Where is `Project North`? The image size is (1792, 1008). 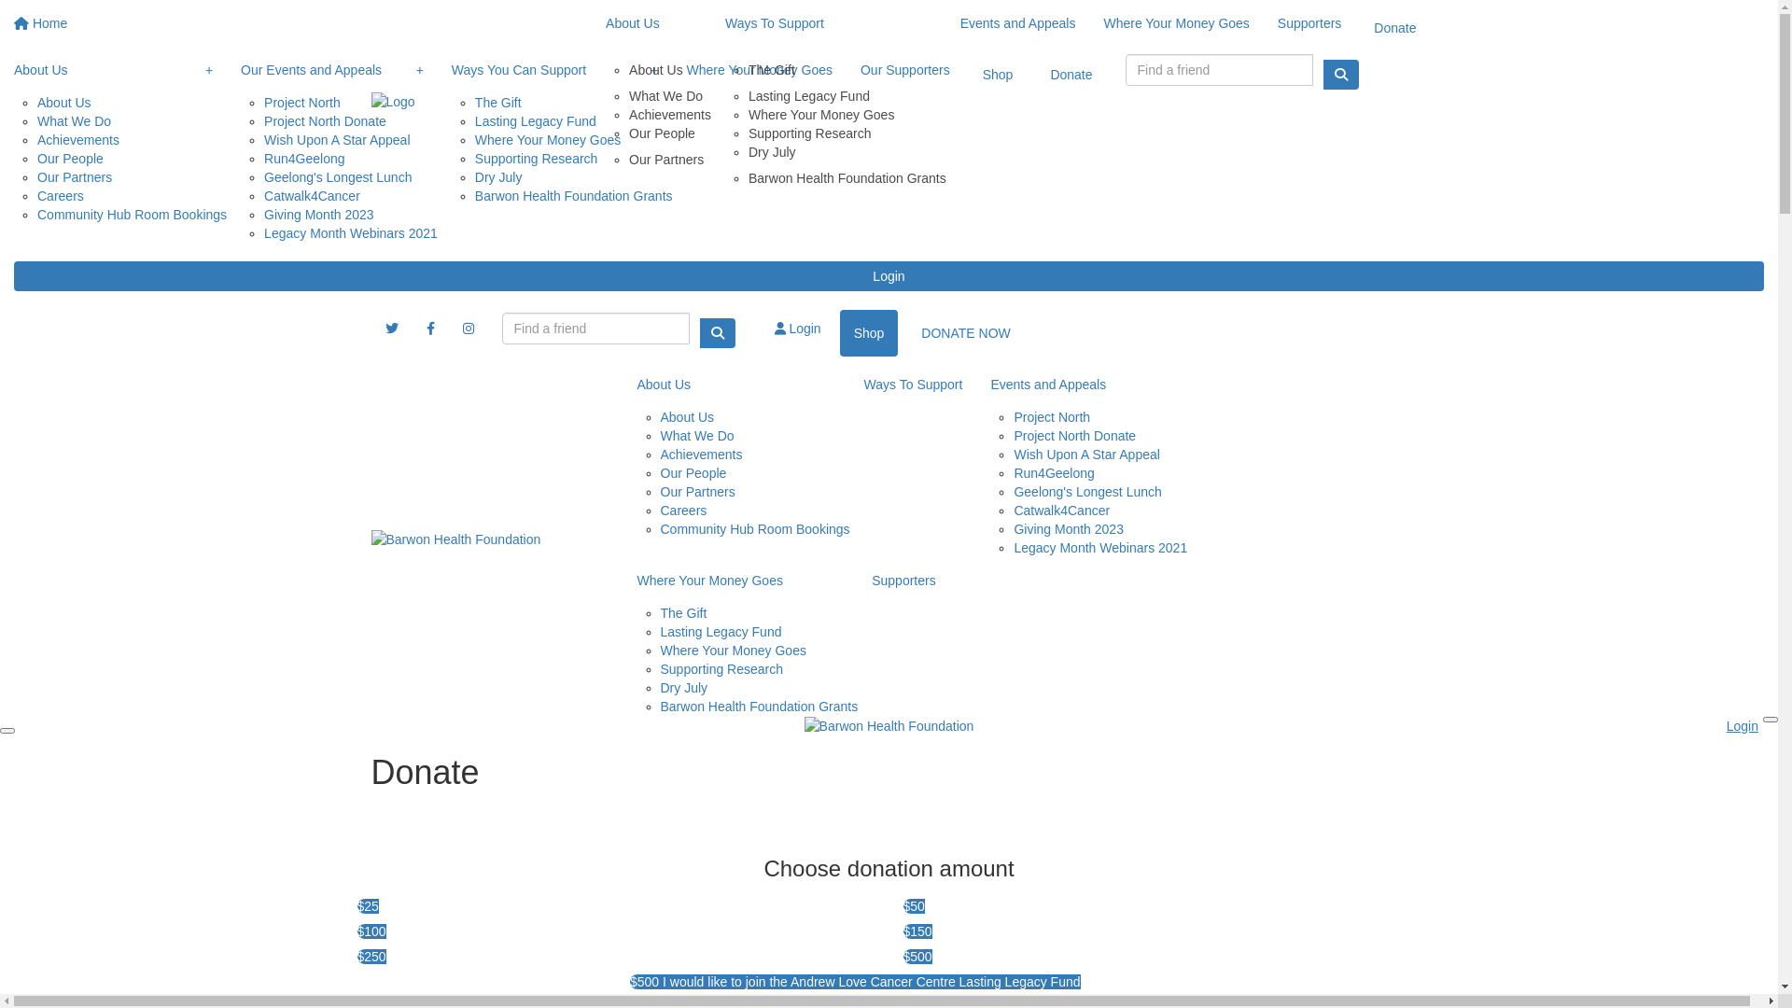
Project North is located at coordinates (302, 99).